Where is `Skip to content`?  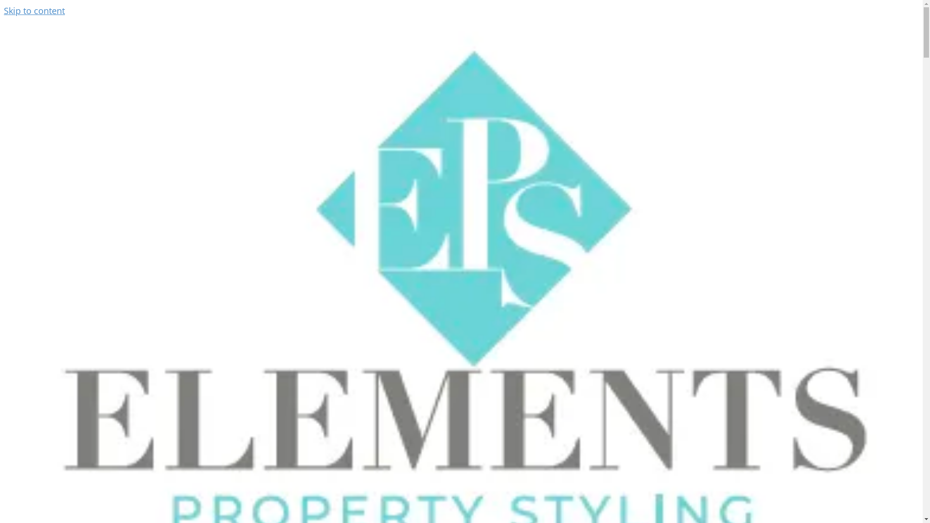 Skip to content is located at coordinates (34, 11).